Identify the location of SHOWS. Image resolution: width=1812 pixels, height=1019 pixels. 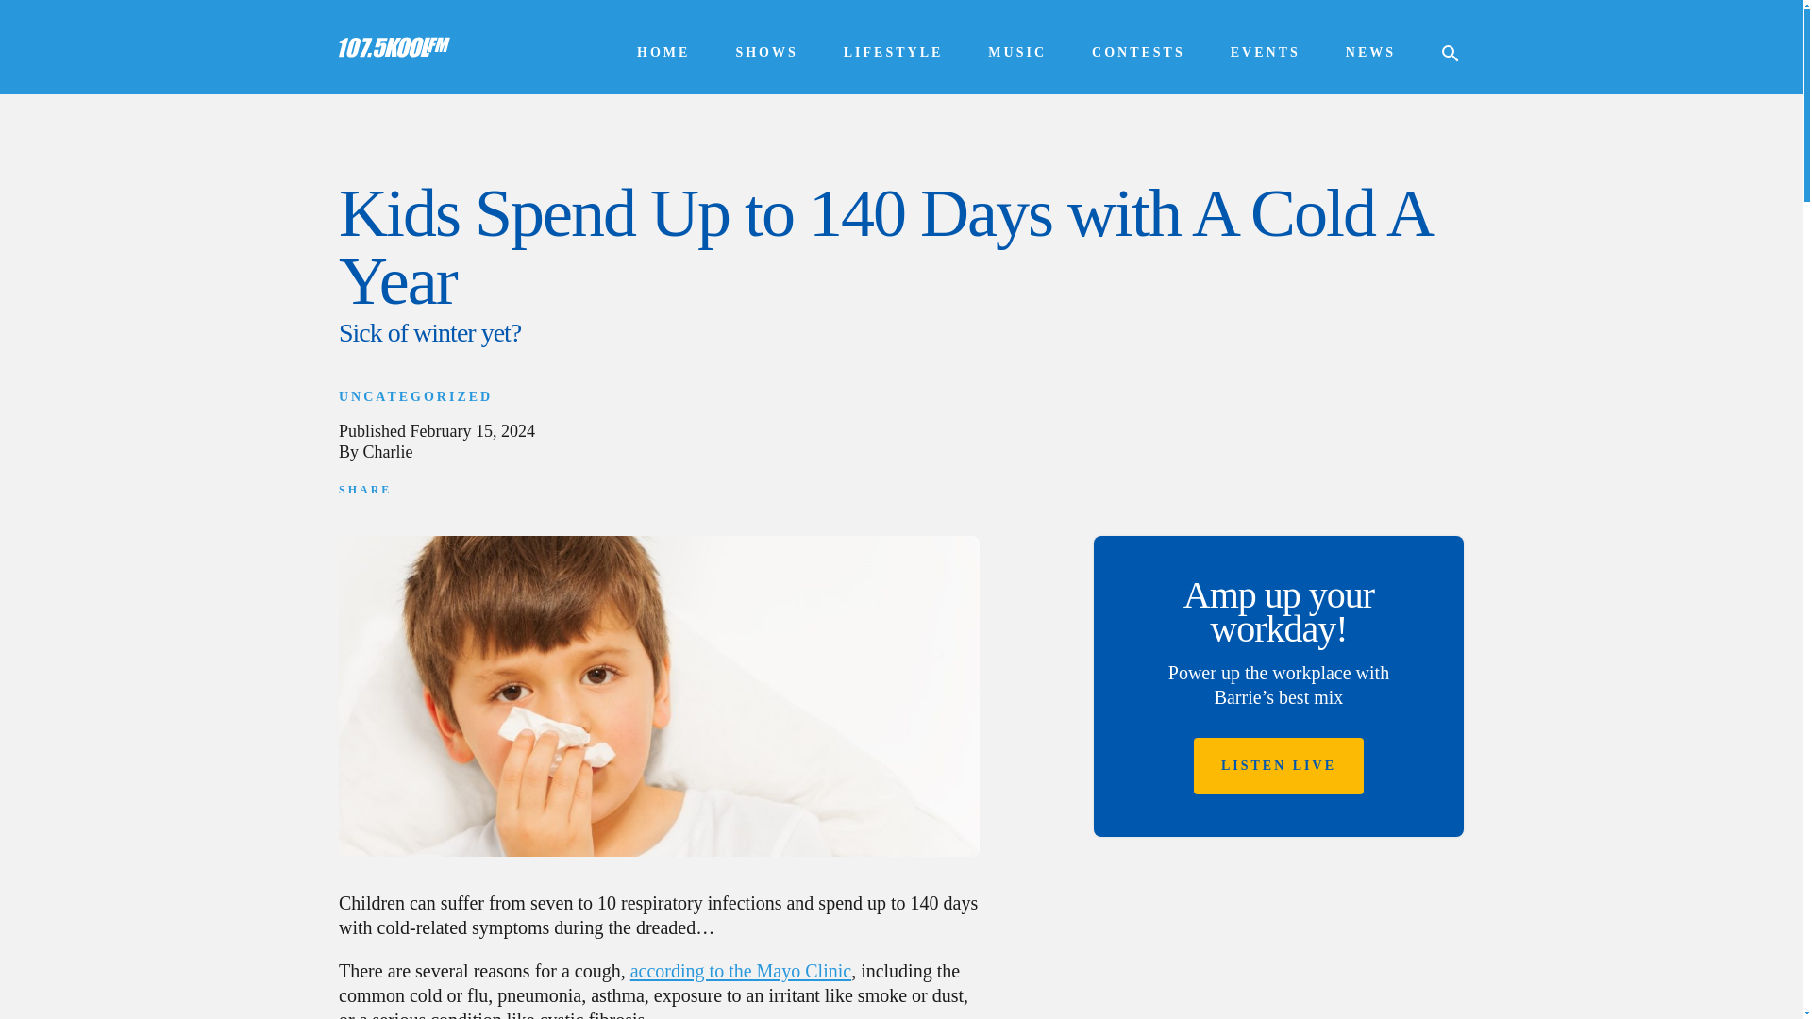
(766, 53).